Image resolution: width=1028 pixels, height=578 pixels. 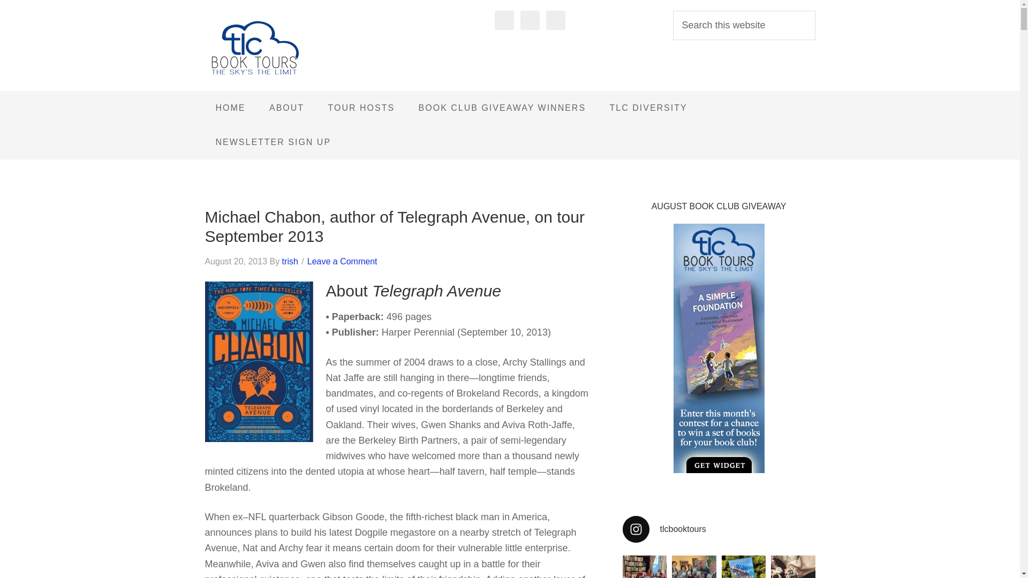 What do you see at coordinates (648, 108) in the screenshot?
I see `TLC DIVERSITY` at bounding box center [648, 108].